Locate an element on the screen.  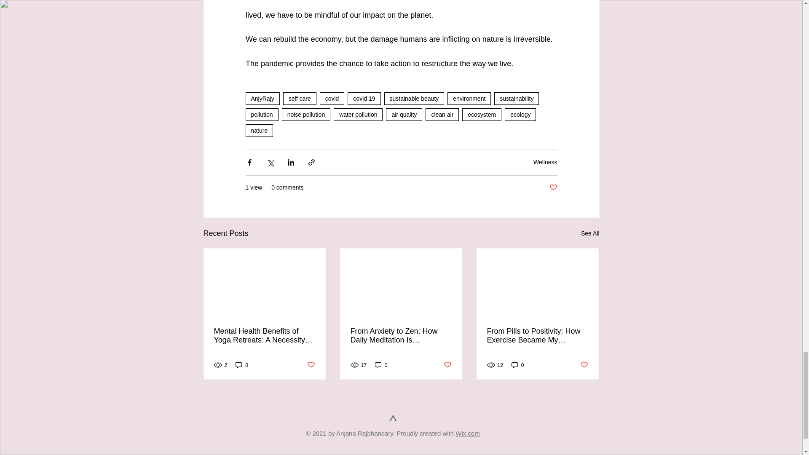
self care is located at coordinates (300, 99).